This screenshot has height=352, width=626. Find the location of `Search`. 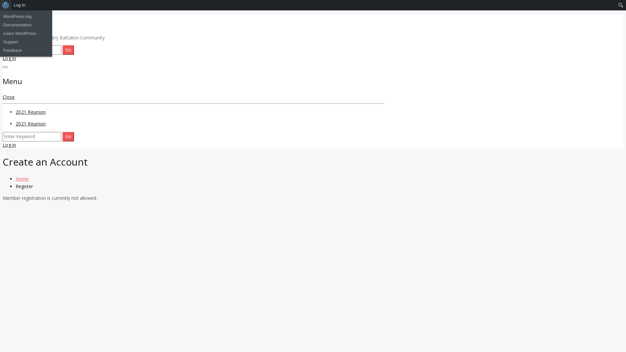

Search is located at coordinates (7, 6).